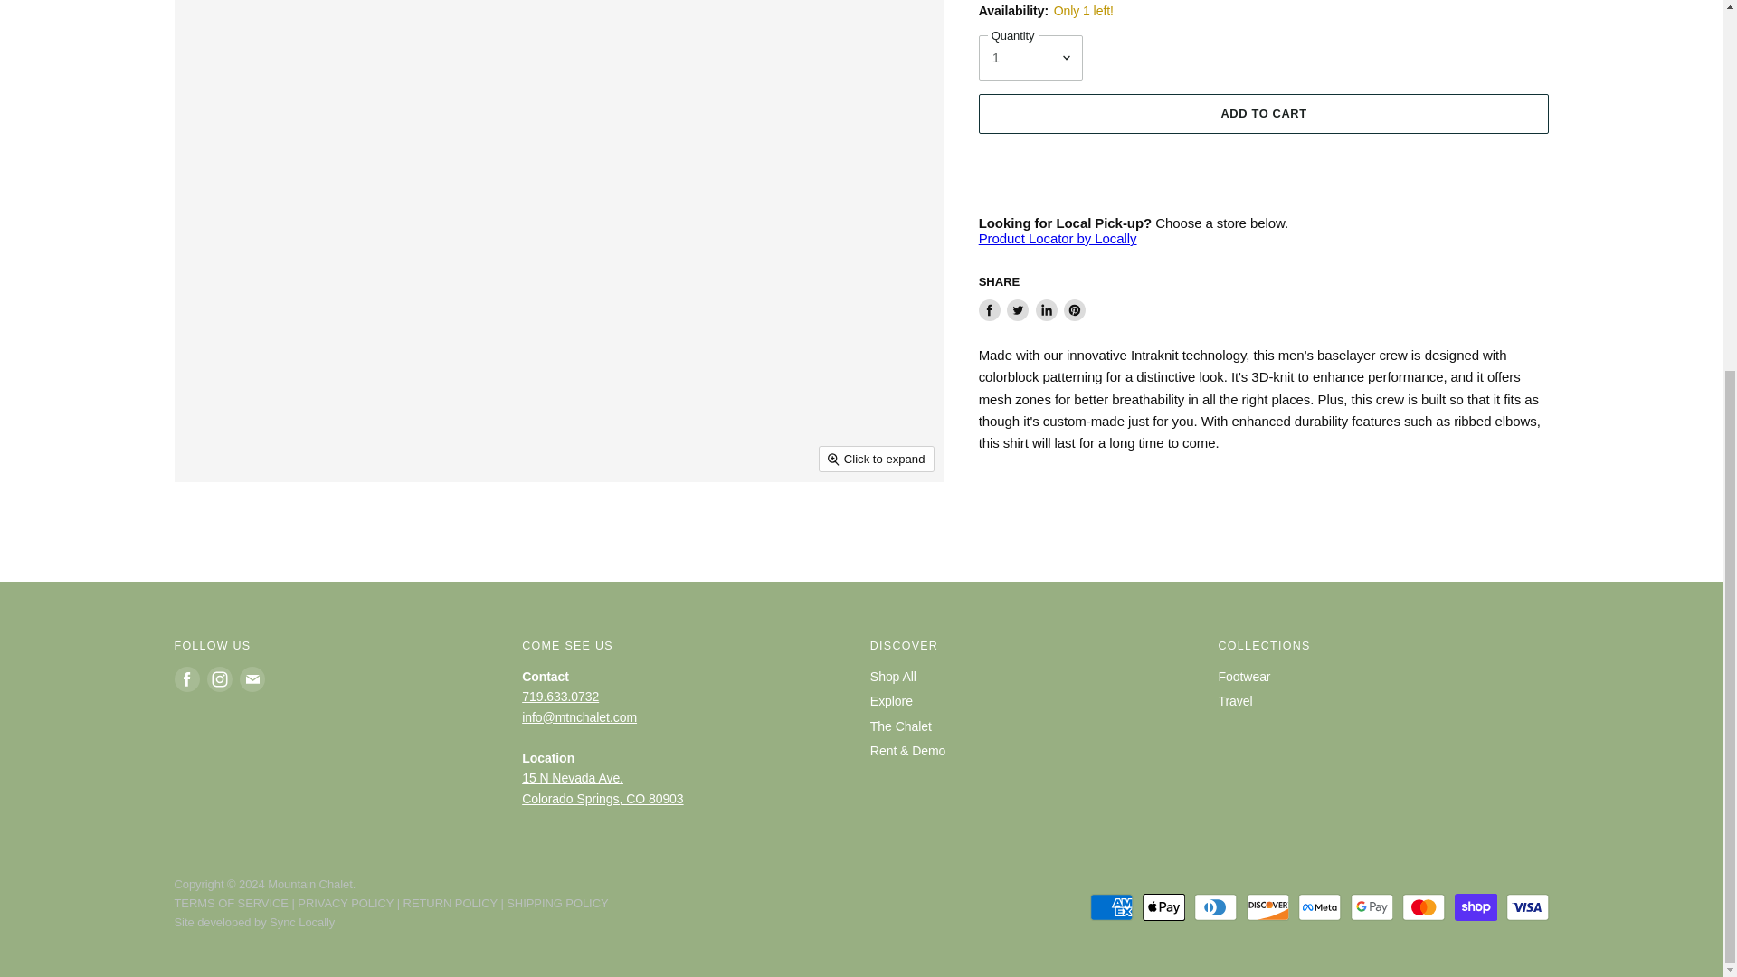  Describe the element at coordinates (450, 903) in the screenshot. I see `Refund Policy` at that location.